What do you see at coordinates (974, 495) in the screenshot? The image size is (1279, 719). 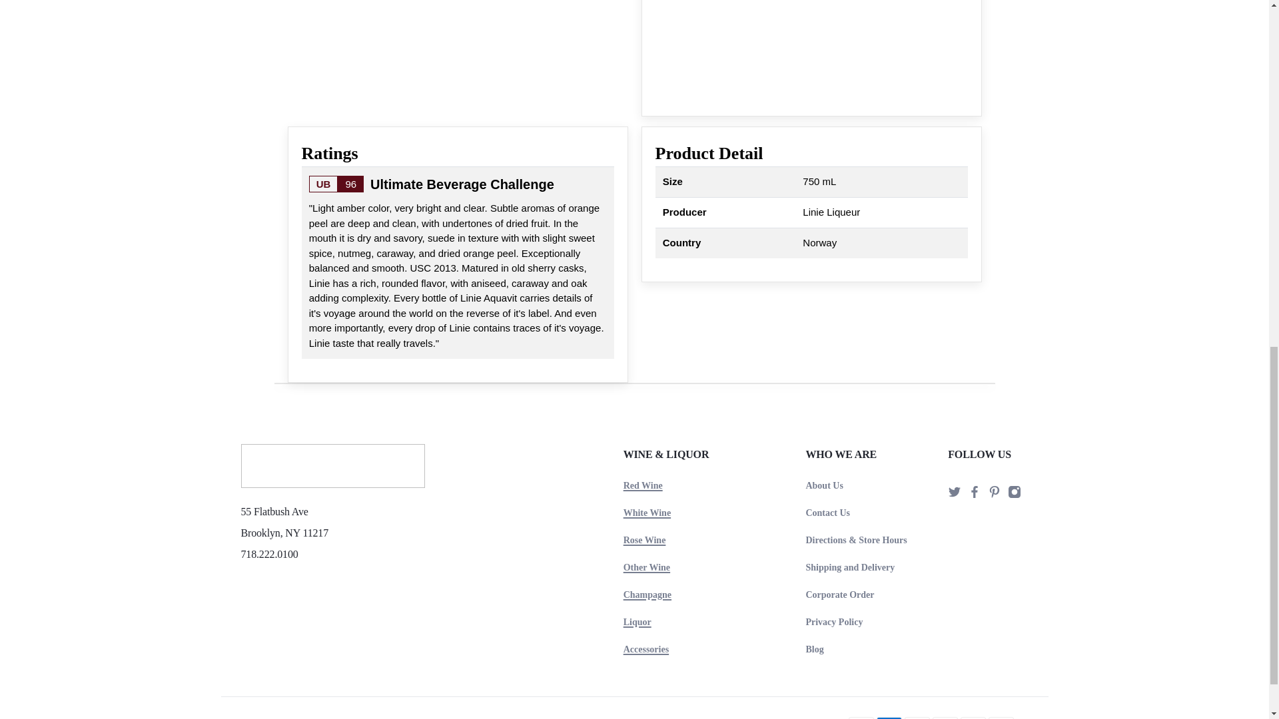 I see `TheLiquorStore.com on Facebook` at bounding box center [974, 495].